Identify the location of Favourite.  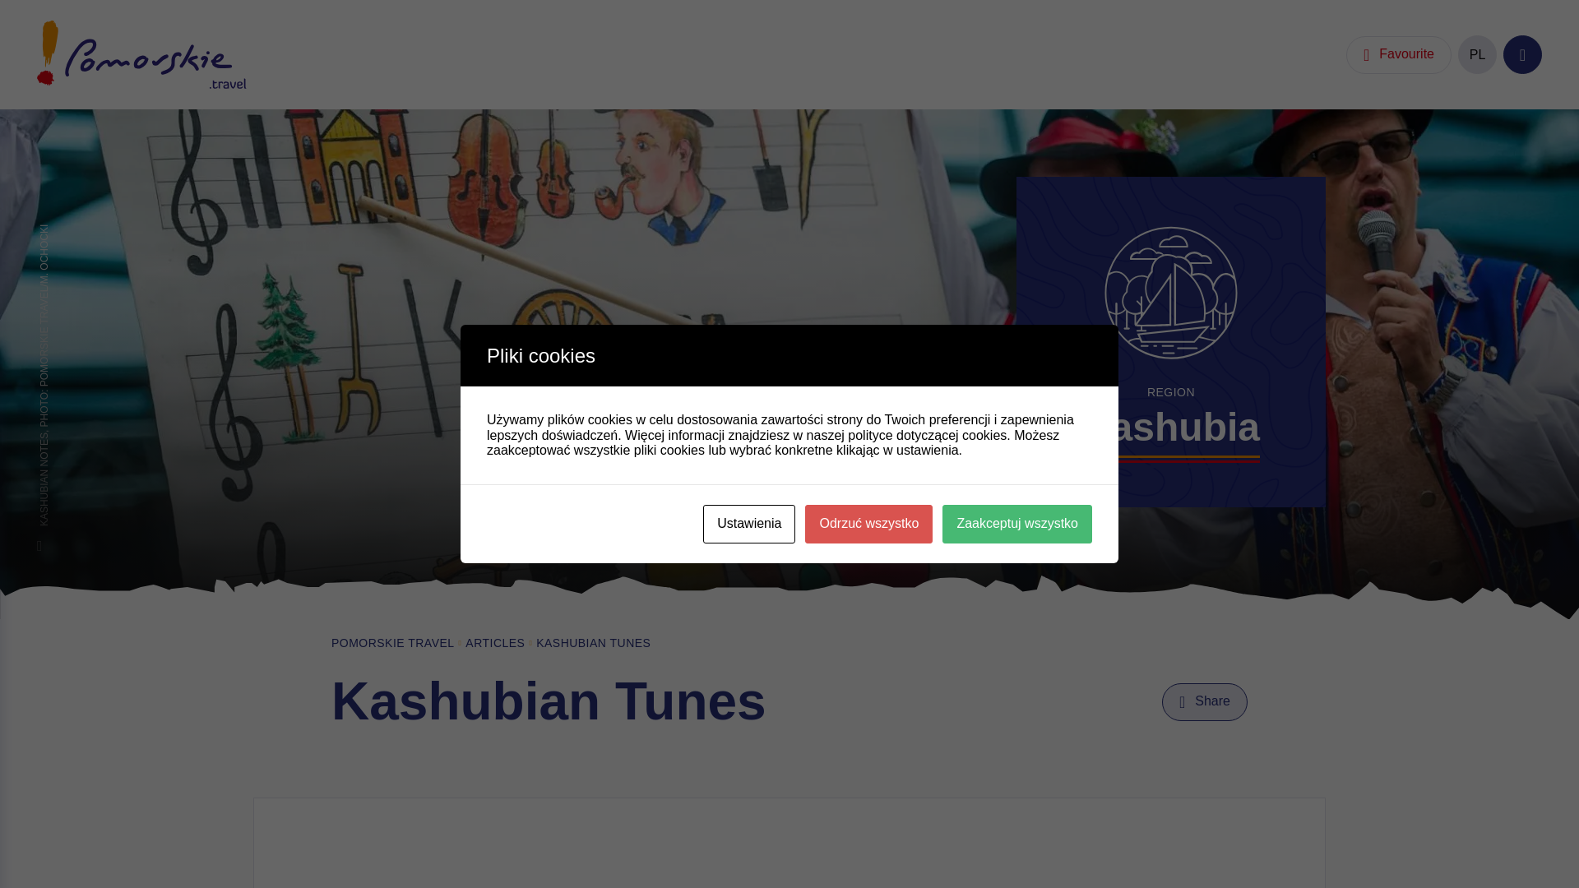
(1398, 54).